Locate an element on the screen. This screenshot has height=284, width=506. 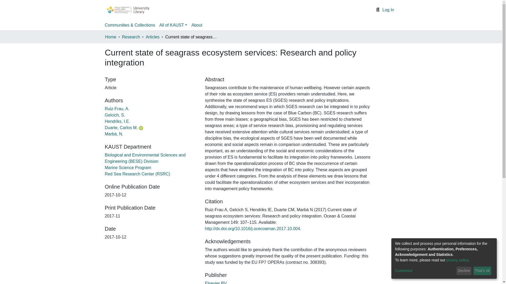
All of KAUST is located at coordinates (173, 25).